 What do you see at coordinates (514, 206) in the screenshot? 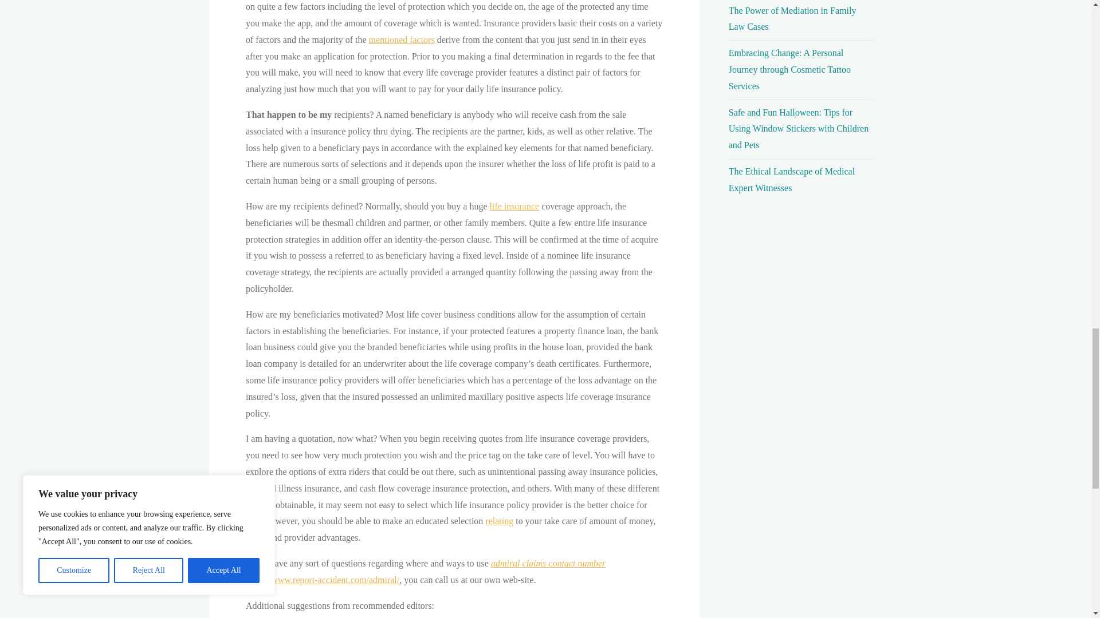
I see `life insurance` at bounding box center [514, 206].